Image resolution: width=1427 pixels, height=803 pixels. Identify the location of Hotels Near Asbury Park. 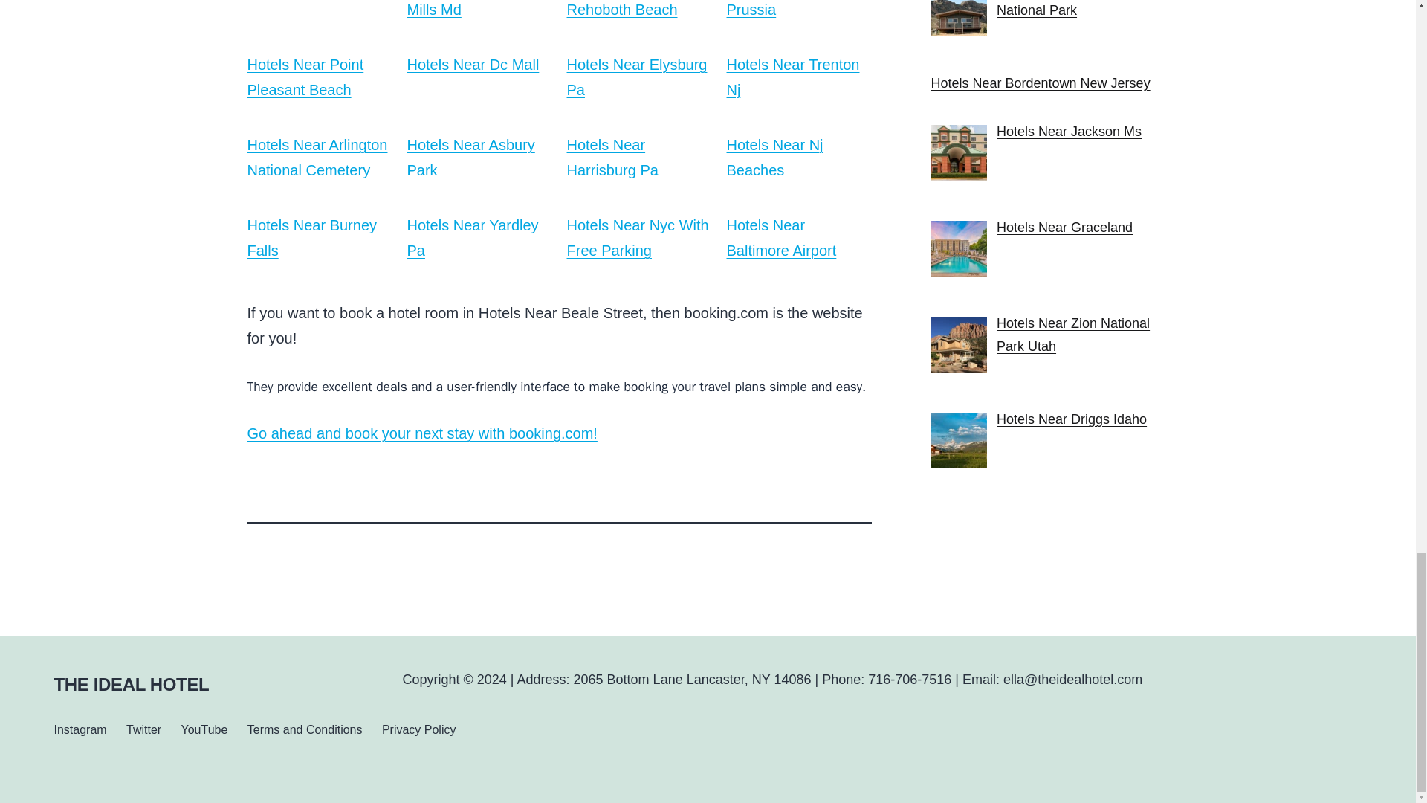
(471, 157).